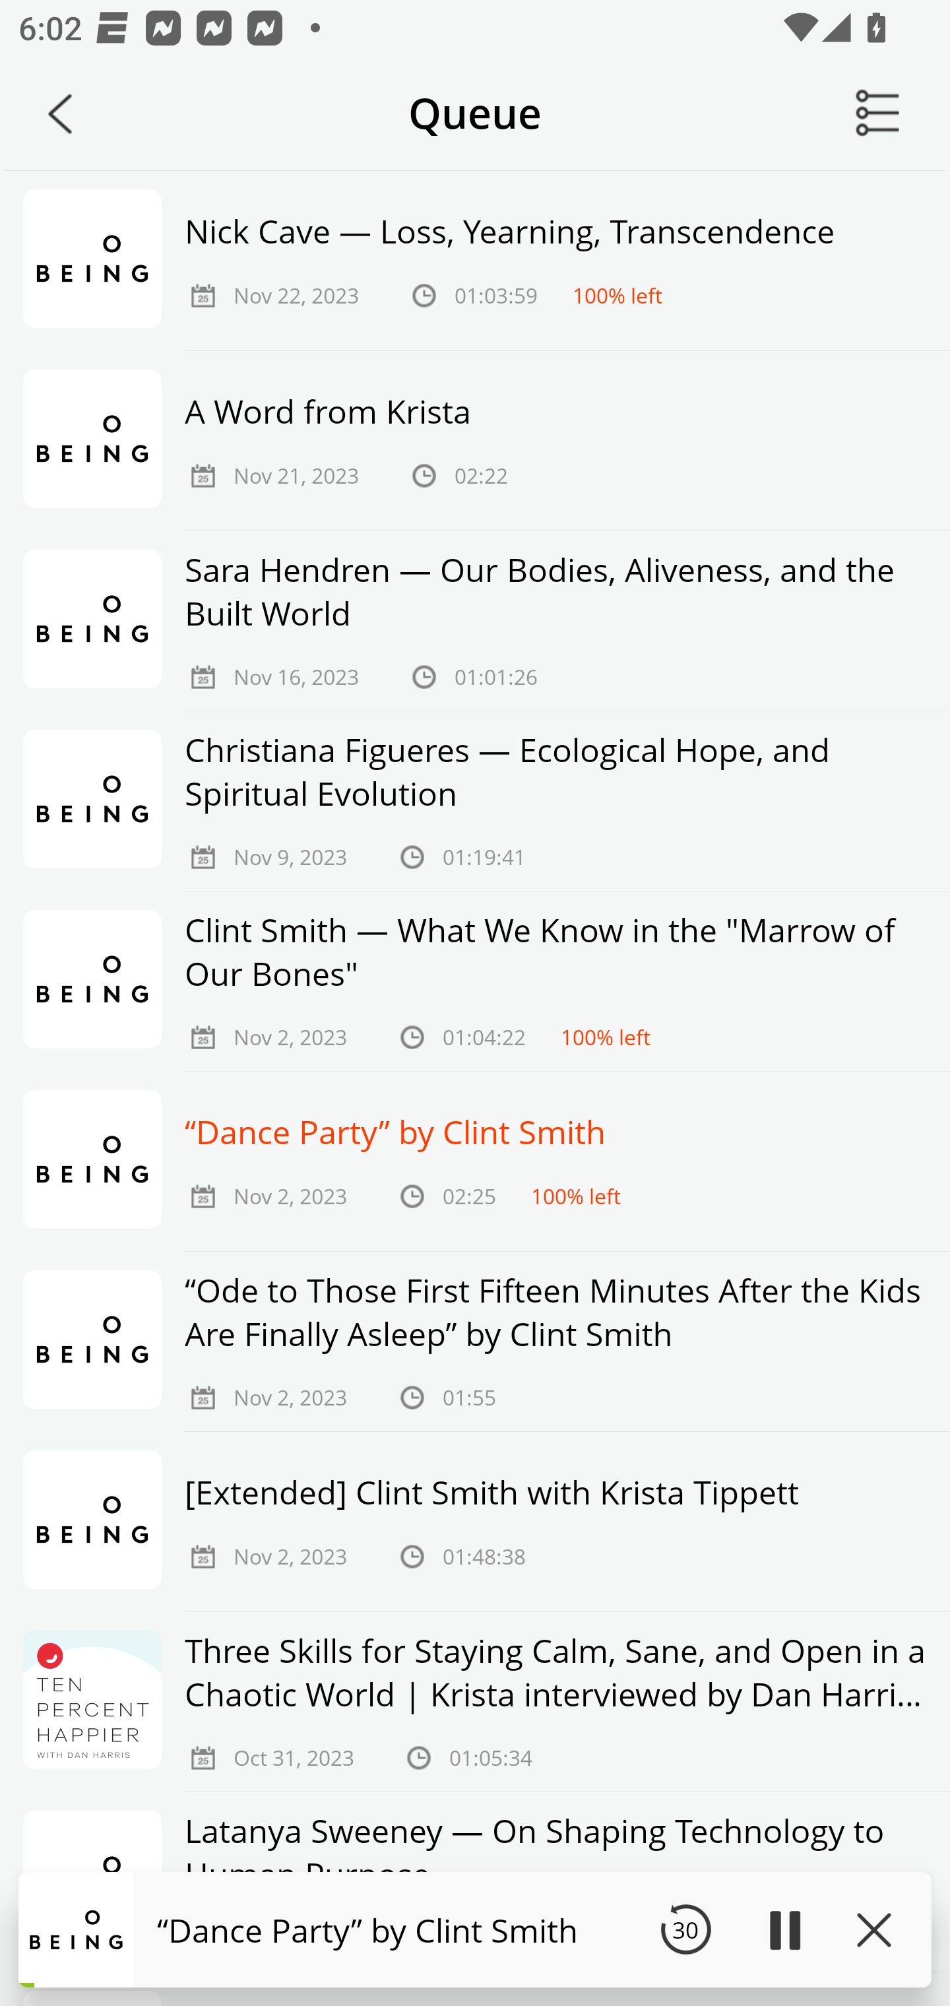  Describe the element at coordinates (60, 113) in the screenshot. I see `Back` at that location.